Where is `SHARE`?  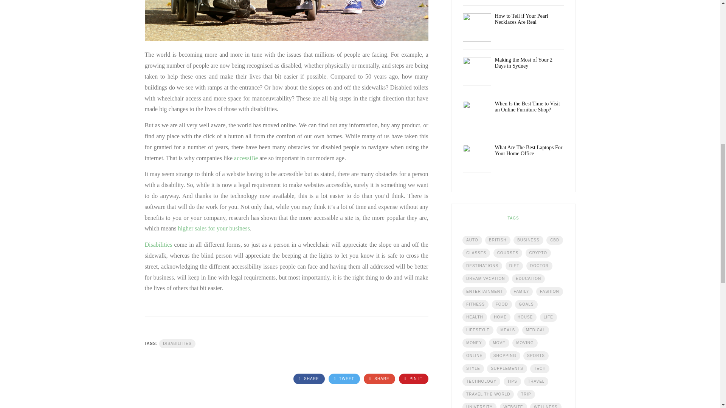
SHARE is located at coordinates (309, 379).